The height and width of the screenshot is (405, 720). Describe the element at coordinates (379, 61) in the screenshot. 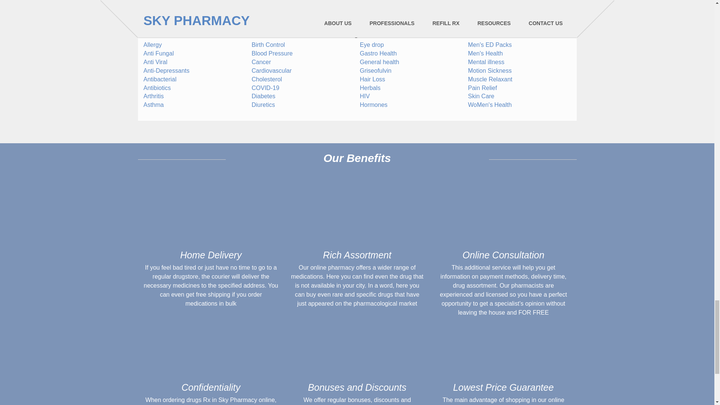

I see `General health` at that location.